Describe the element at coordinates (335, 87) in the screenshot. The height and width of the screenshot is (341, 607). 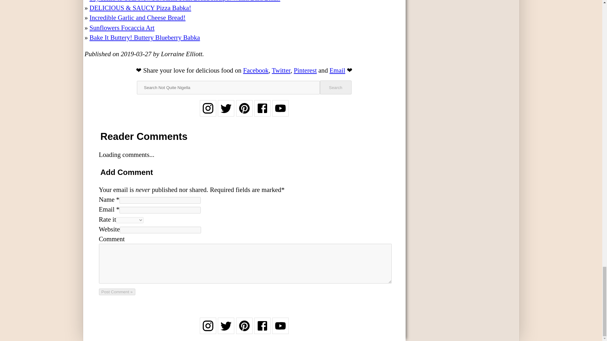
I see `Search` at that location.